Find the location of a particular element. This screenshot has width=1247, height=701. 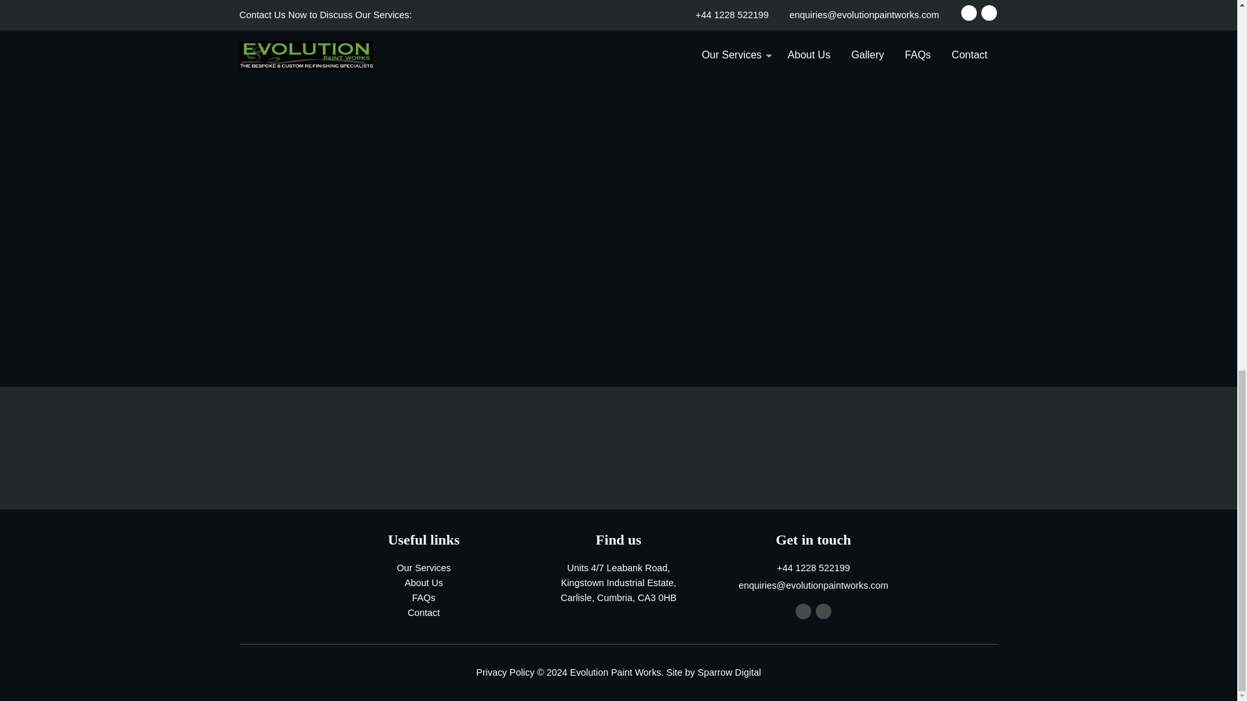

Privacy Policy is located at coordinates (505, 672).